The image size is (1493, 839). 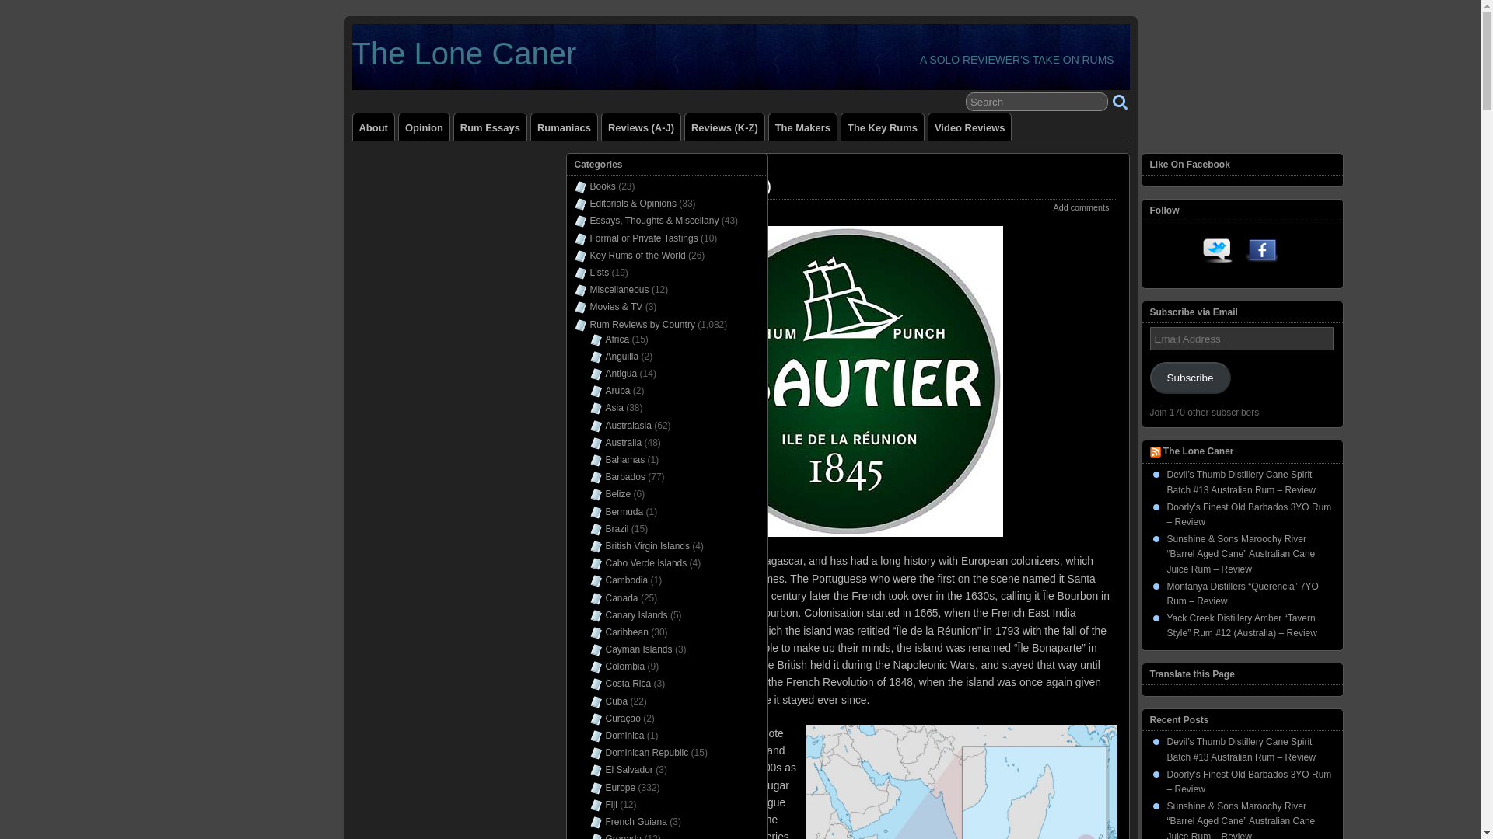 What do you see at coordinates (1081, 207) in the screenshot?
I see `Add comments` at bounding box center [1081, 207].